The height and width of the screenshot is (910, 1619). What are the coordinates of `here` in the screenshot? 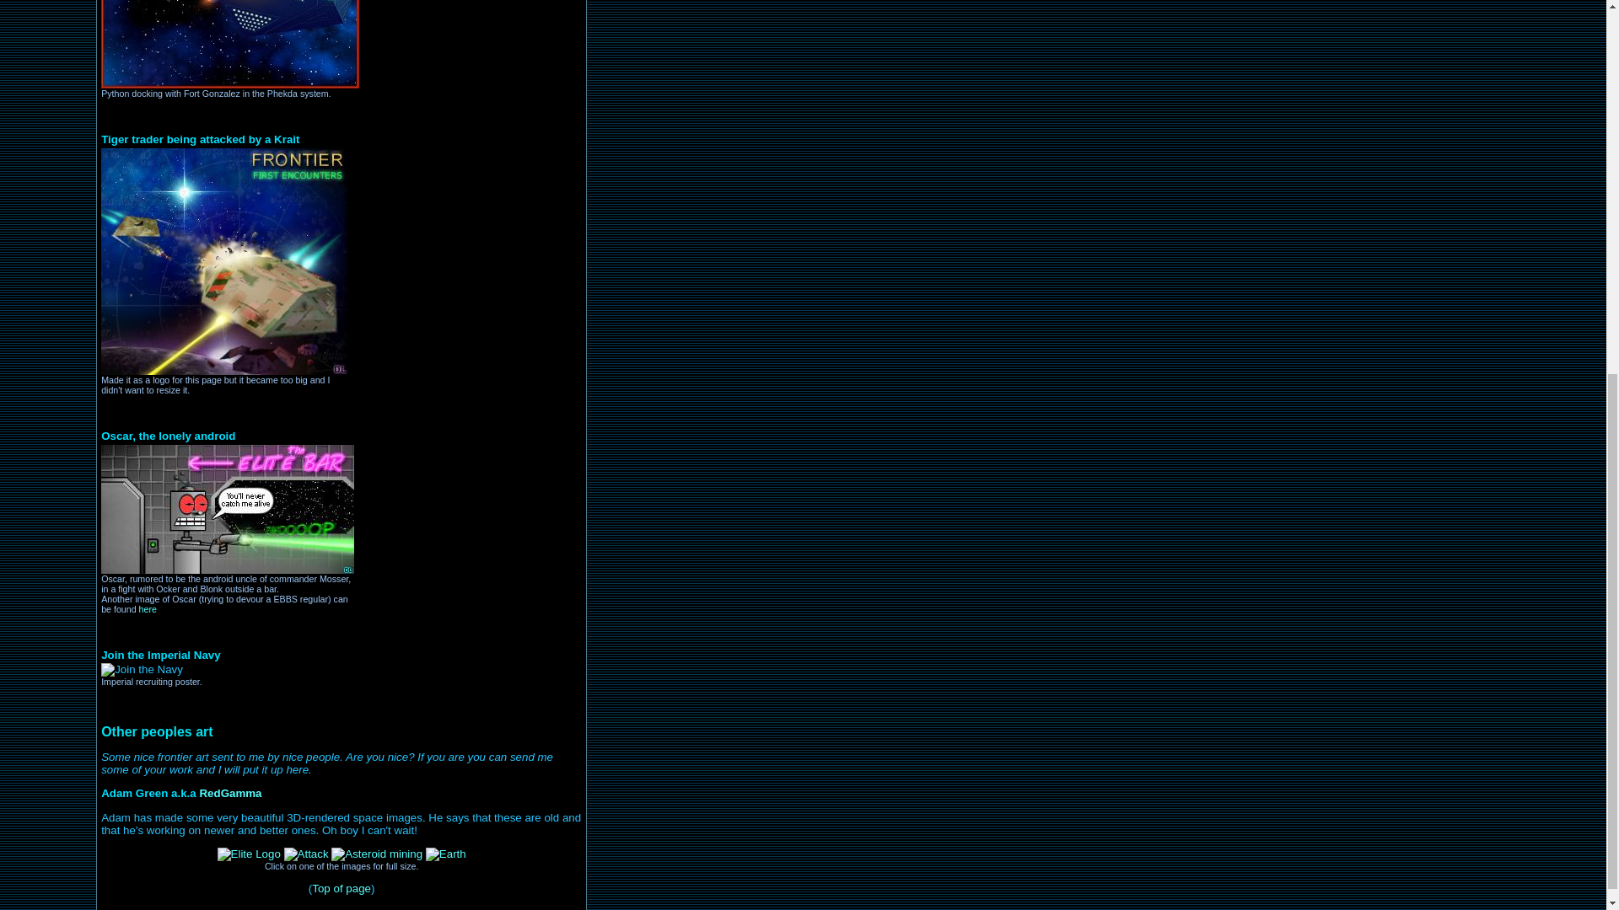 It's located at (148, 609).